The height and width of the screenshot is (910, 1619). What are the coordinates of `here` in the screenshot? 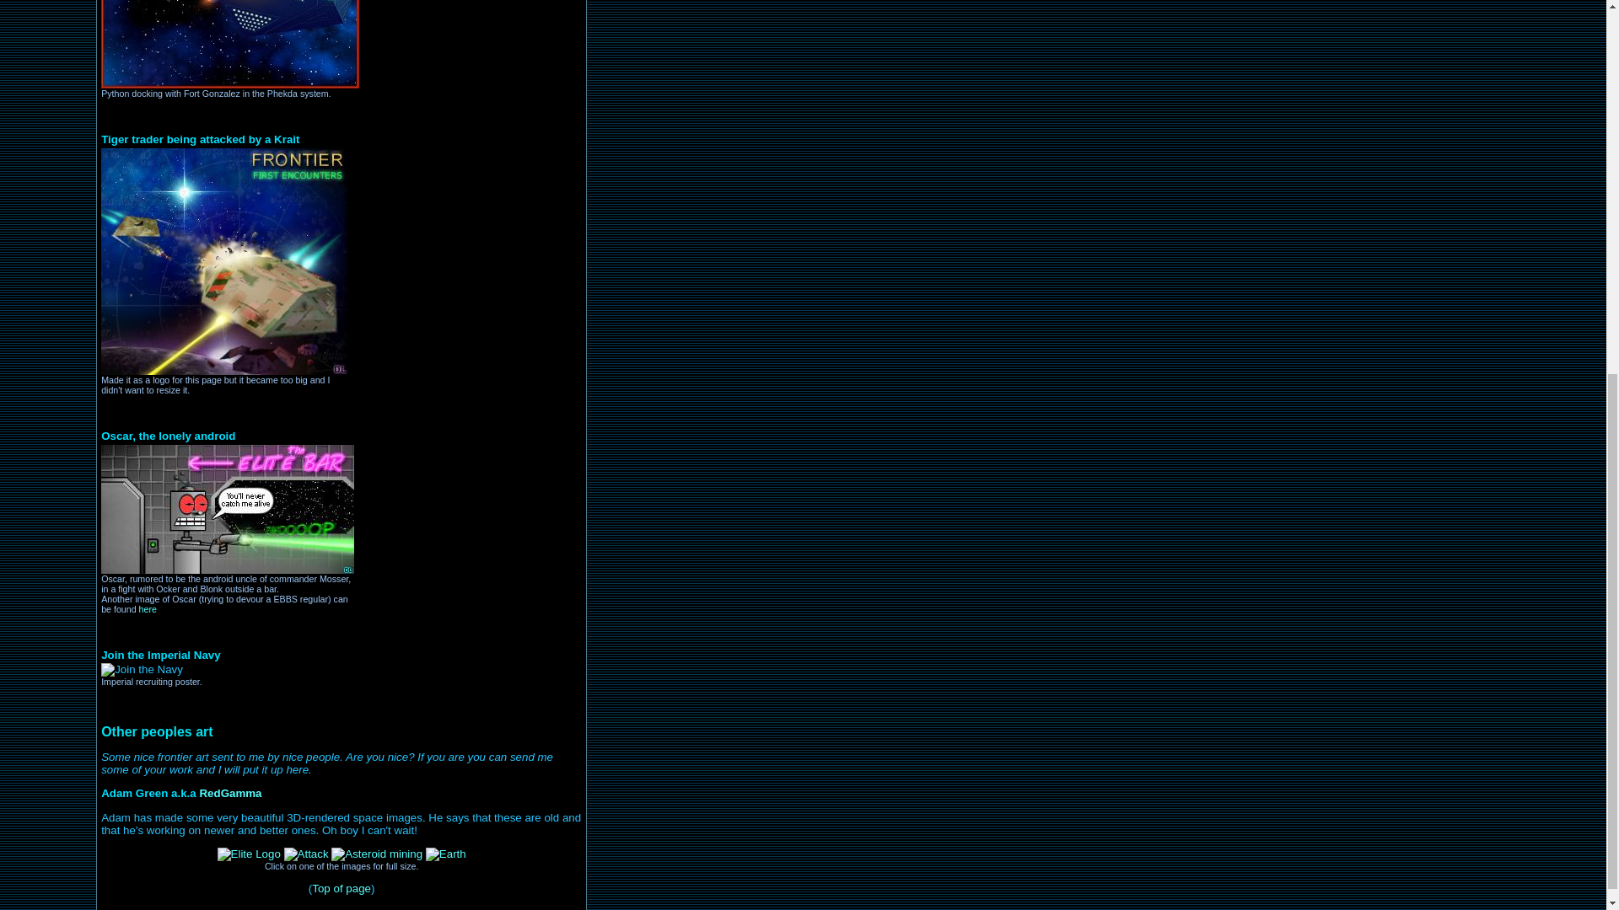 It's located at (148, 609).